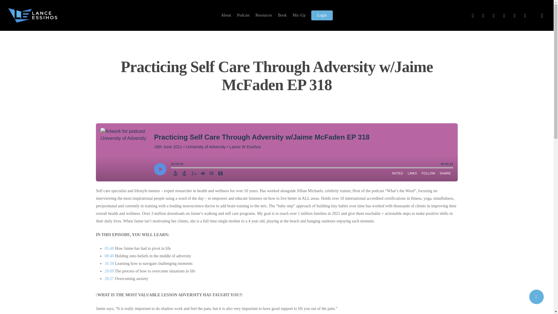 The width and height of the screenshot is (558, 314). What do you see at coordinates (282, 15) in the screenshot?
I see `Book` at bounding box center [282, 15].